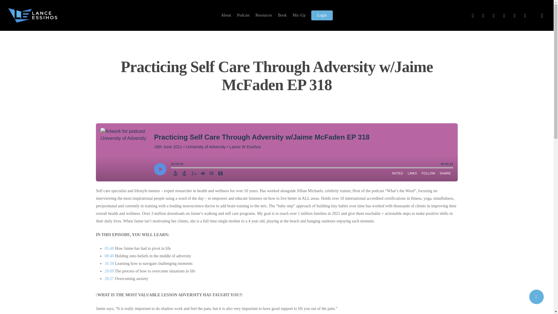 The width and height of the screenshot is (558, 314). What do you see at coordinates (282, 15) in the screenshot?
I see `Book` at bounding box center [282, 15].